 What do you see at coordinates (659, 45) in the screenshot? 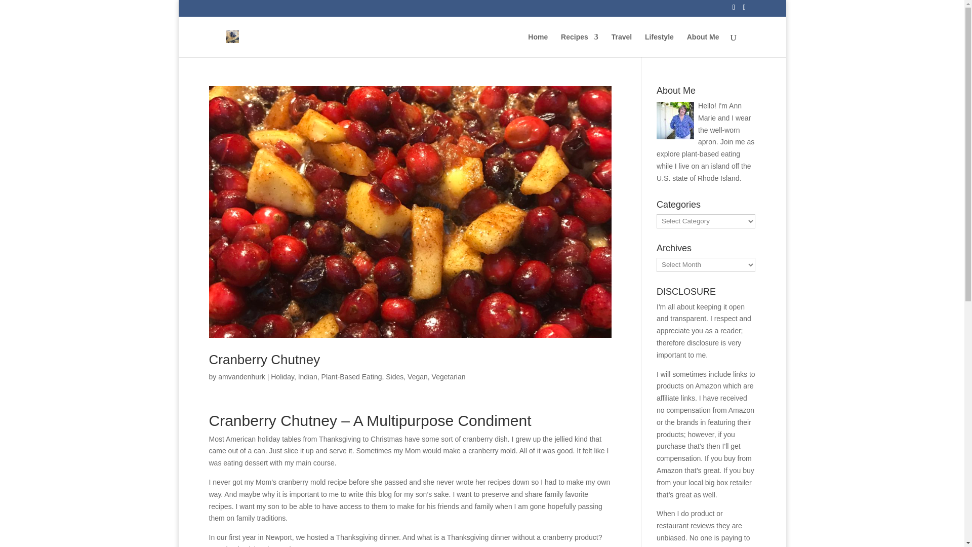
I see `Lifestyle` at bounding box center [659, 45].